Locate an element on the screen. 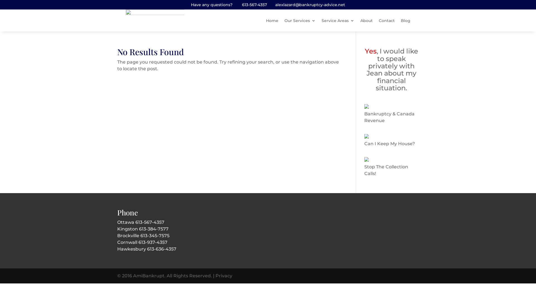 The width and height of the screenshot is (536, 301). Contact is located at coordinates (387, 21).